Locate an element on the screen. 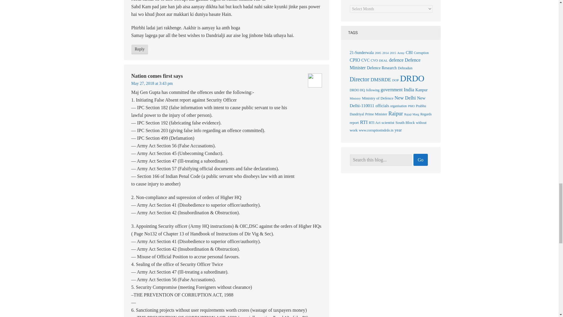 The width and height of the screenshot is (563, 317). May 27, 2018 at 3:43 pm is located at coordinates (152, 83).